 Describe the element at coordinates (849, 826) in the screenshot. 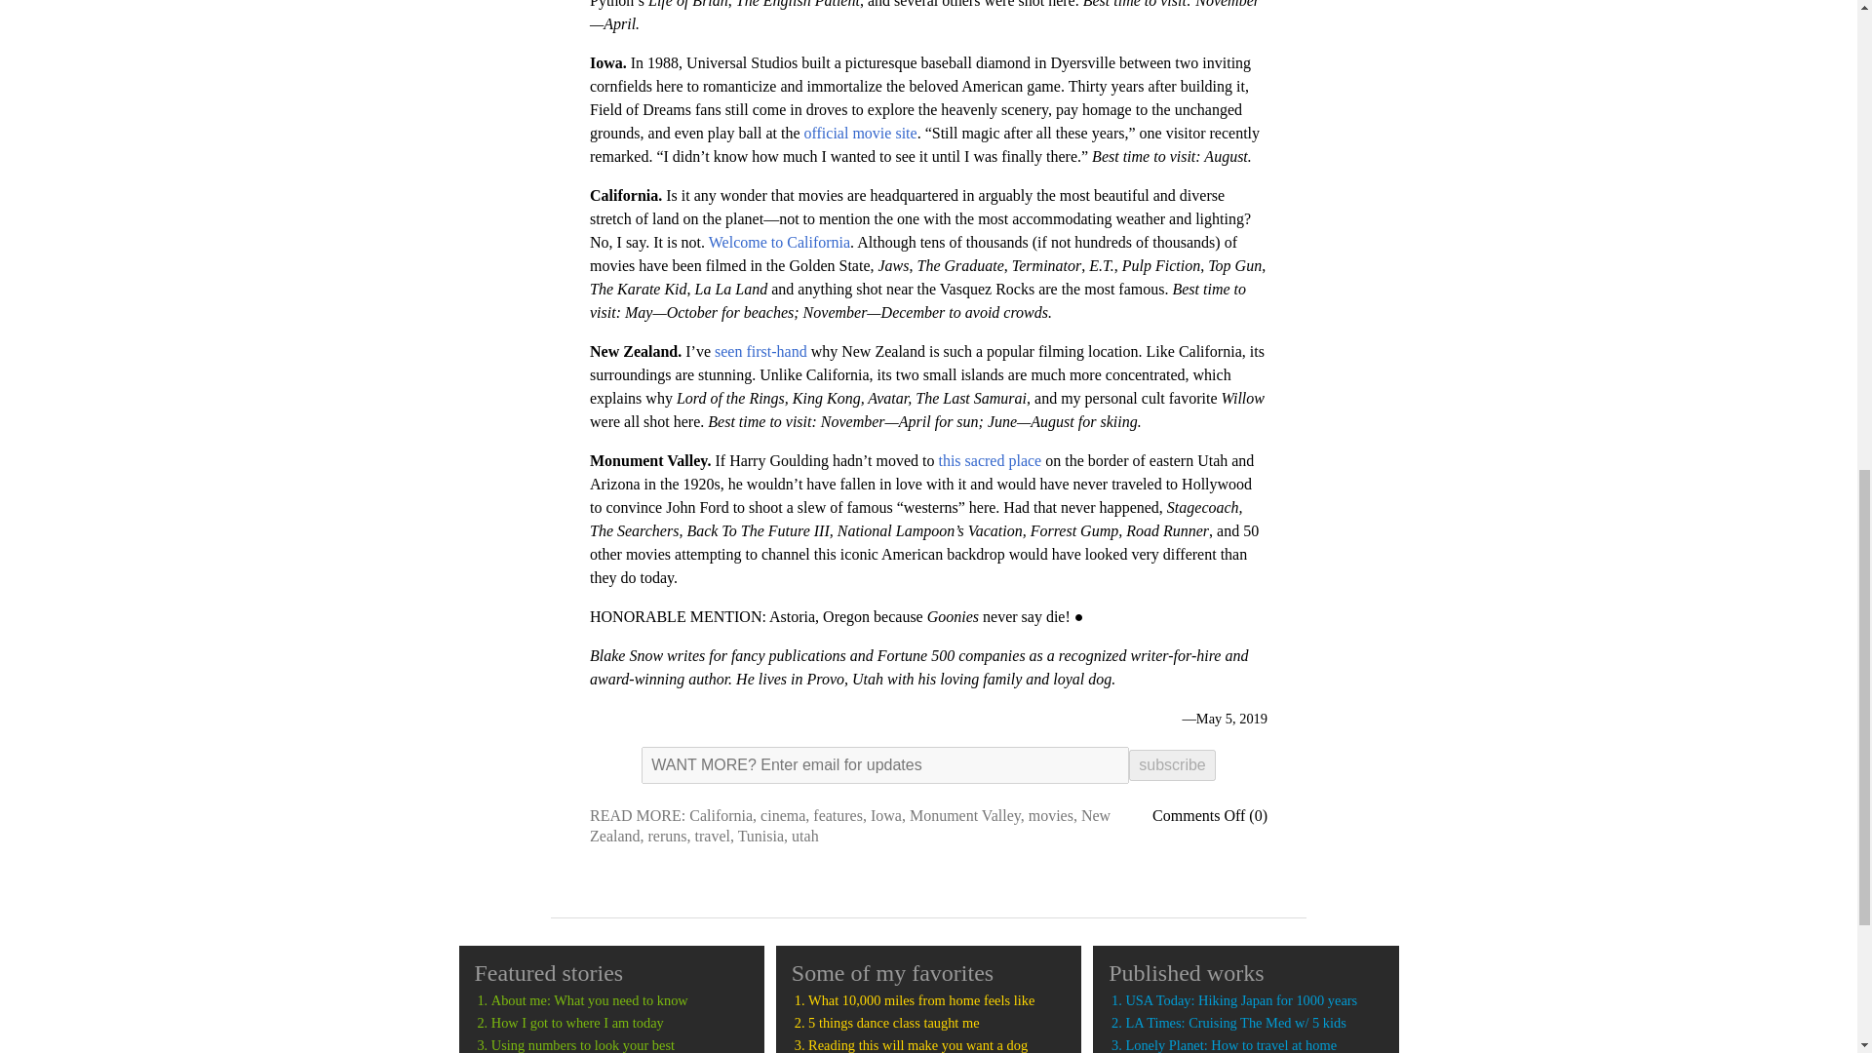

I see `New Zealand` at that location.